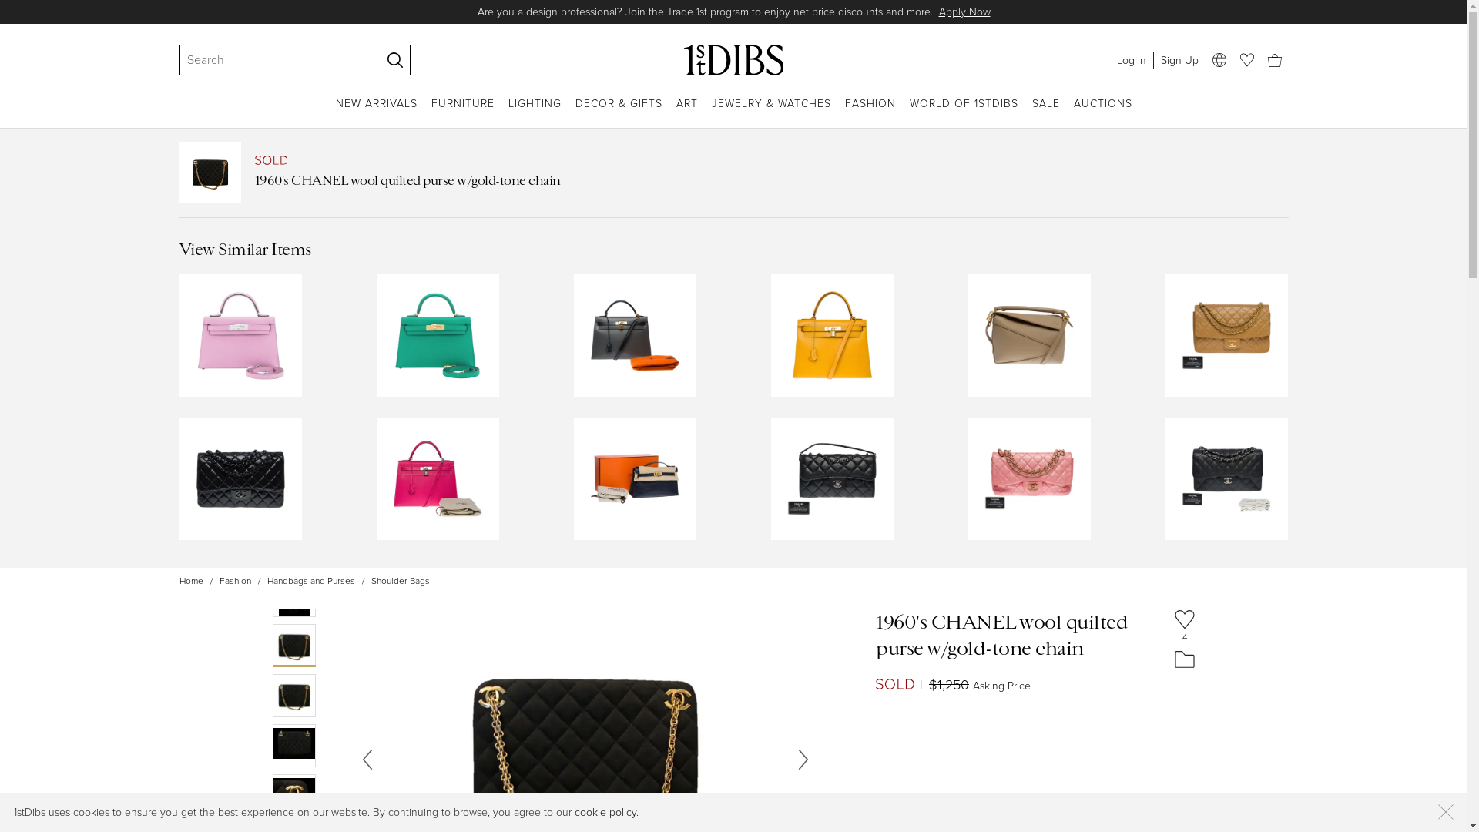  Describe the element at coordinates (463, 112) in the screenshot. I see `FURNITURE` at that location.